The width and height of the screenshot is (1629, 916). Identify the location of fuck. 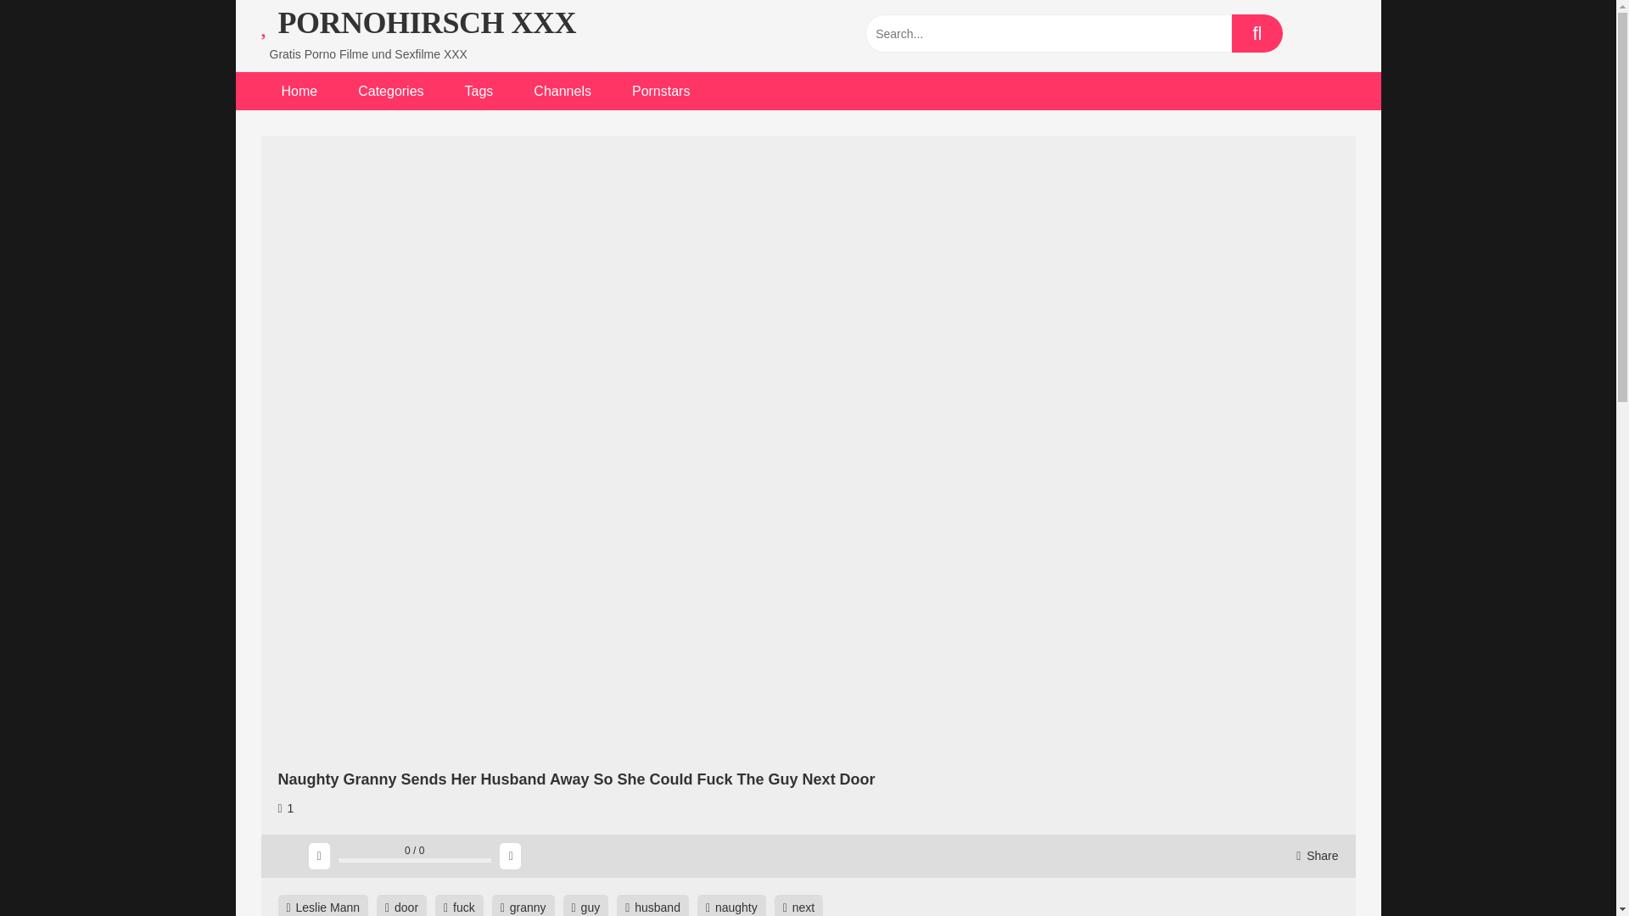
(459, 906).